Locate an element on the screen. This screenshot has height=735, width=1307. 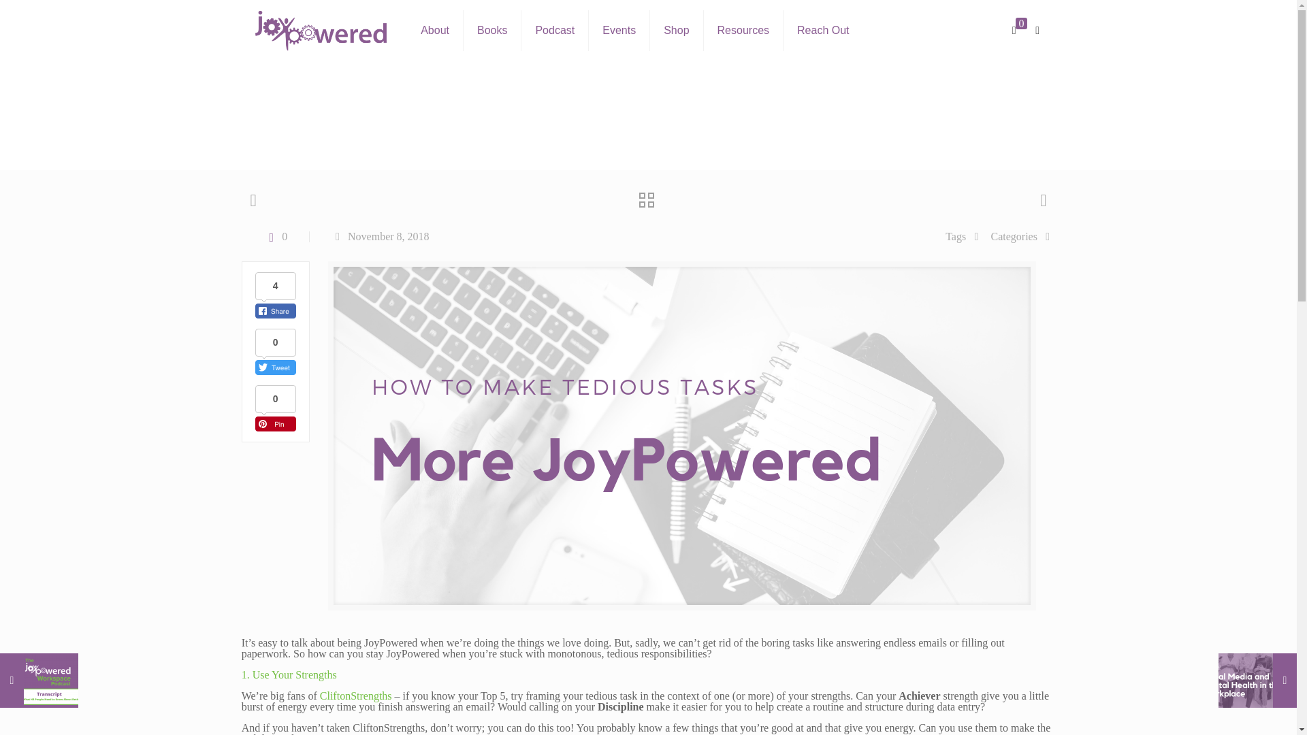
About is located at coordinates (435, 30).